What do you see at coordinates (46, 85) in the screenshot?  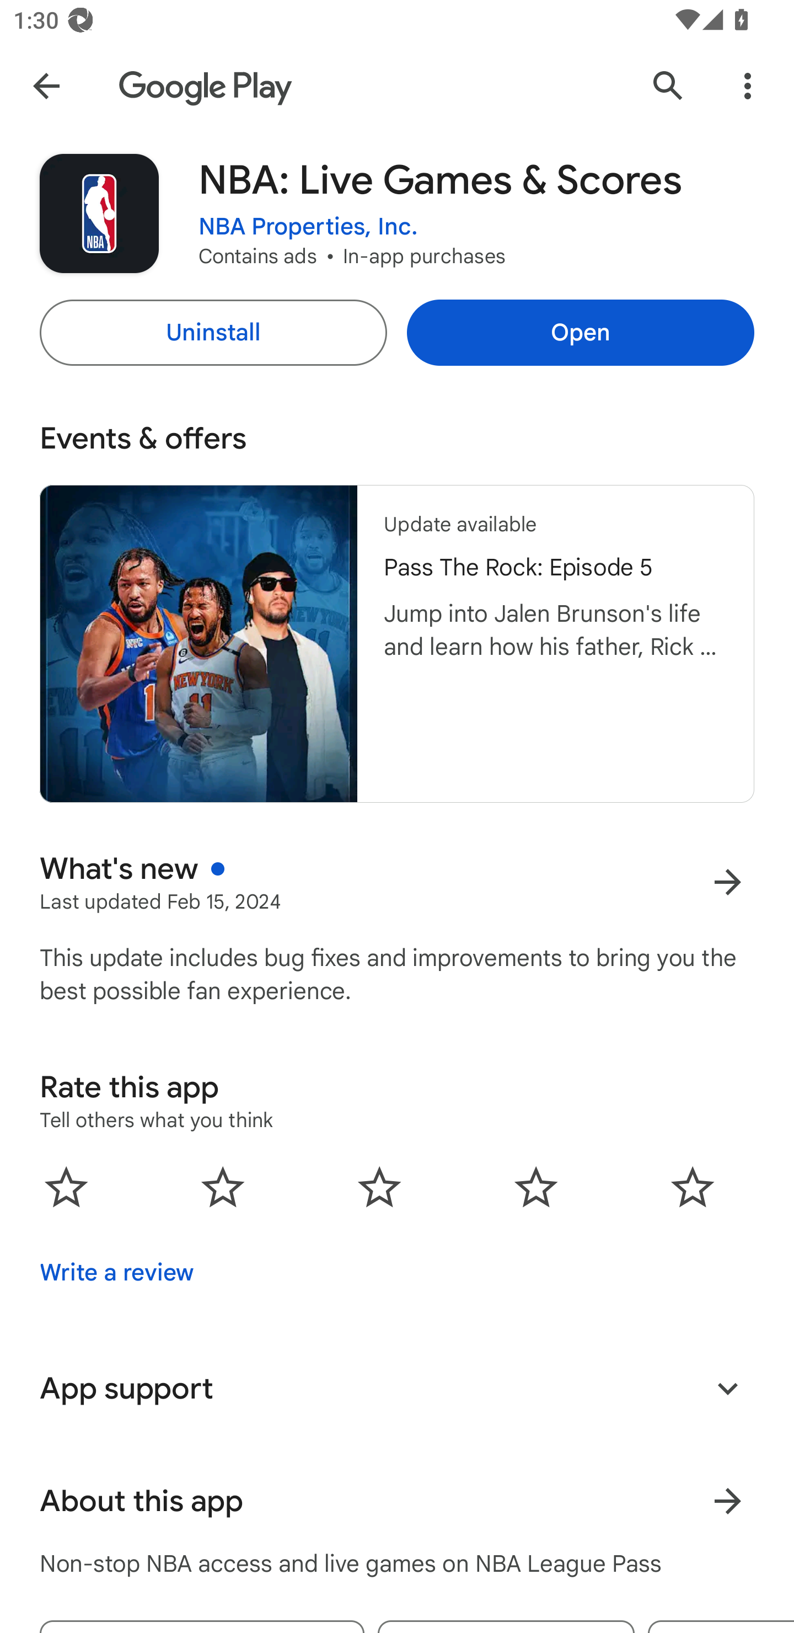 I see `Navigate up` at bounding box center [46, 85].